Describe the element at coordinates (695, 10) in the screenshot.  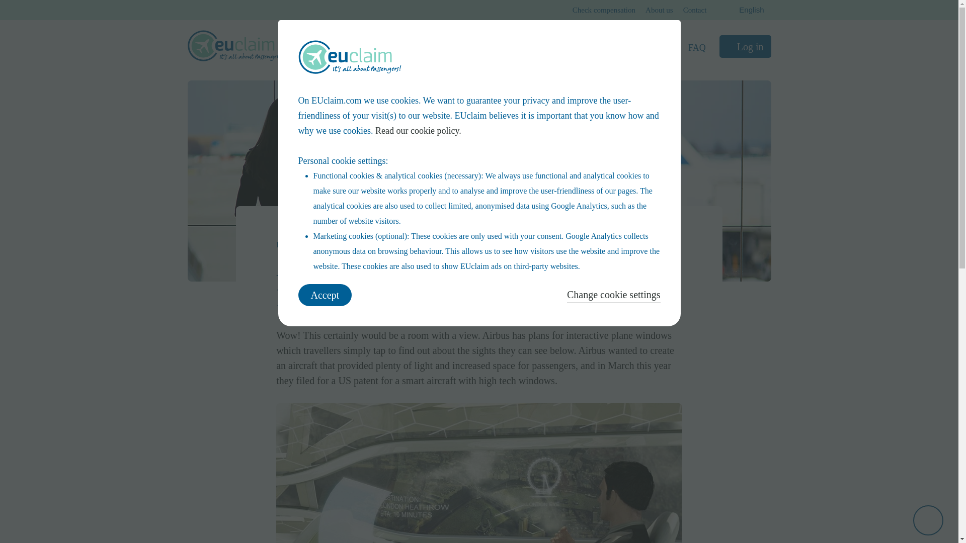
I see `Contact` at that location.